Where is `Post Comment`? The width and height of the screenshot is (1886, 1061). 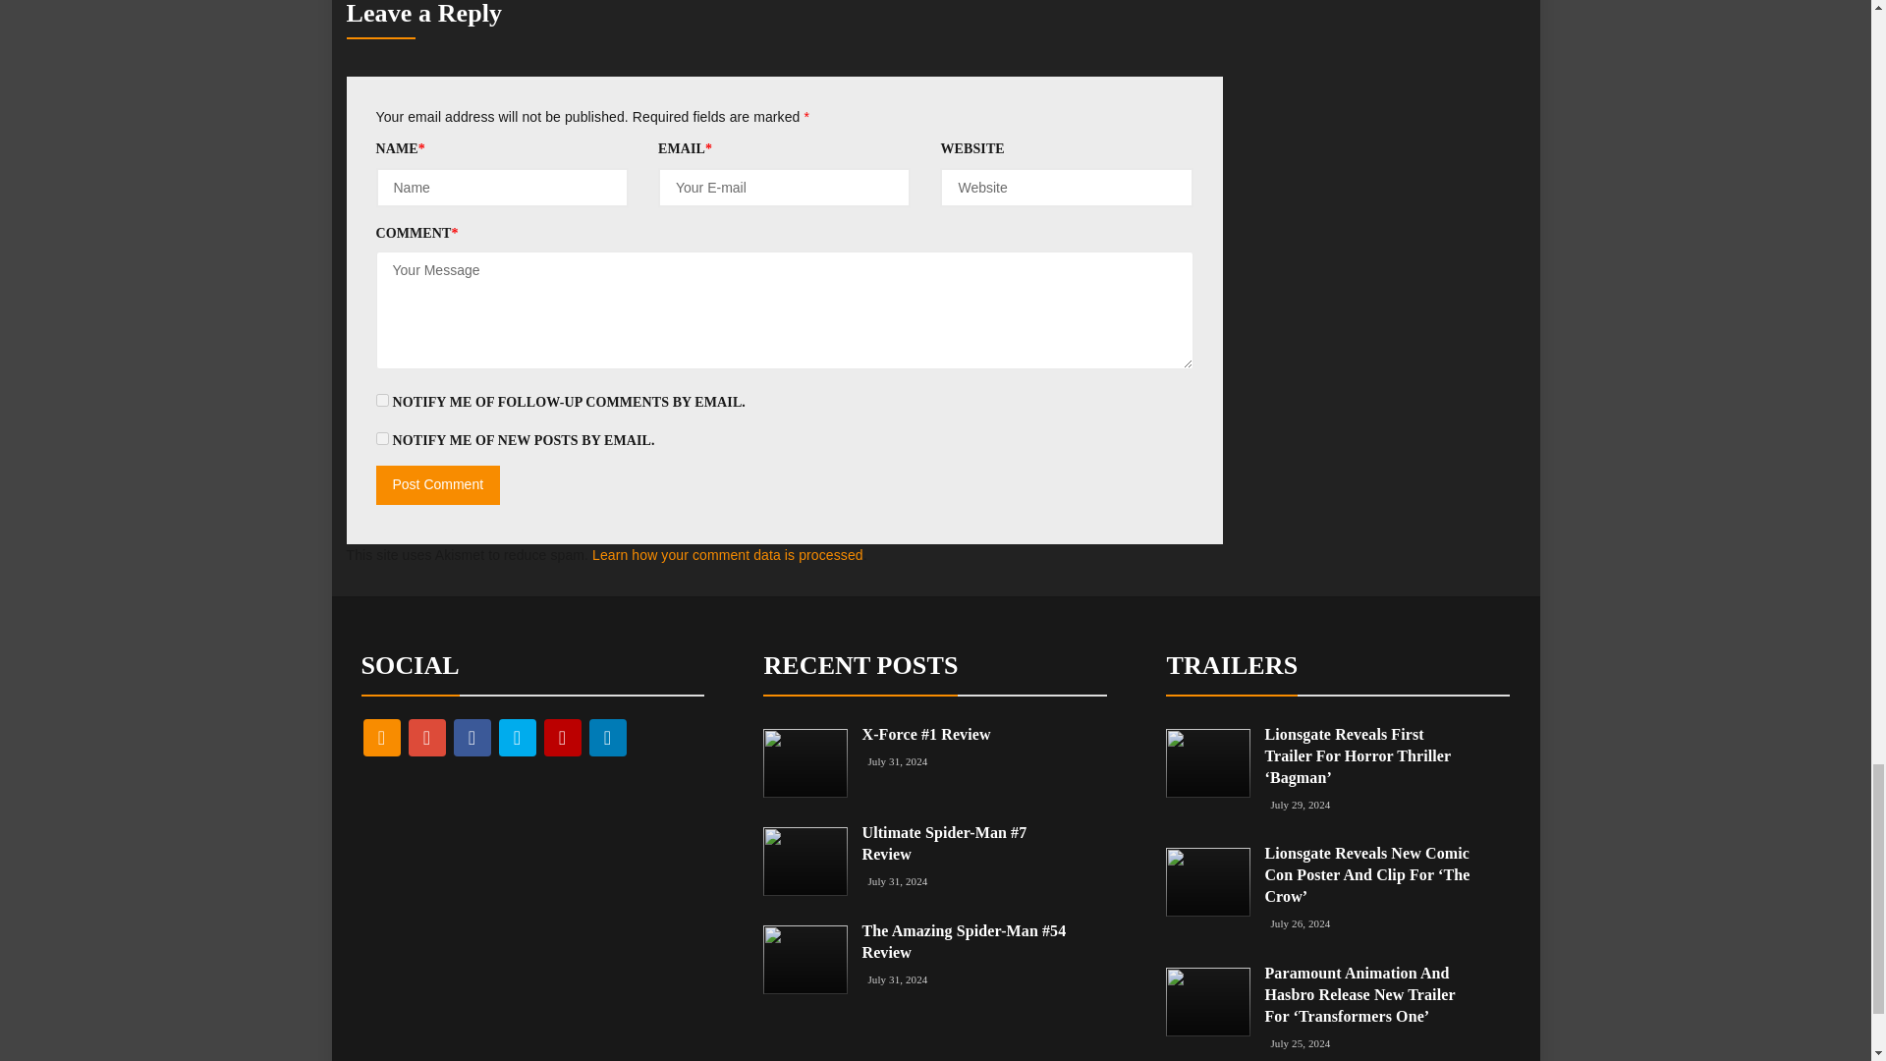 Post Comment is located at coordinates (437, 485).